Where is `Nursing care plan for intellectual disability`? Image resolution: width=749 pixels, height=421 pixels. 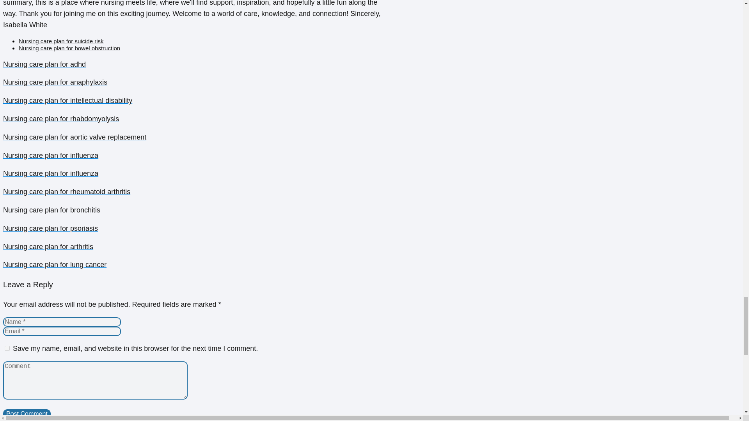
Nursing care plan for intellectual disability is located at coordinates (194, 101).